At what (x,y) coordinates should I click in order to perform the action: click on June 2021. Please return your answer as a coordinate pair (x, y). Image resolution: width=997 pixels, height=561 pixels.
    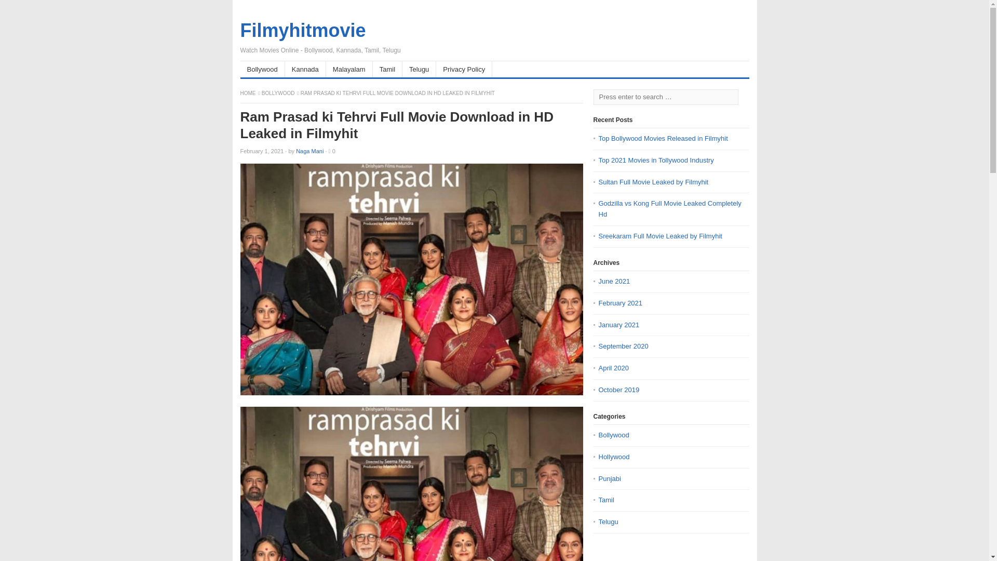
    Looking at the image, I should click on (614, 282).